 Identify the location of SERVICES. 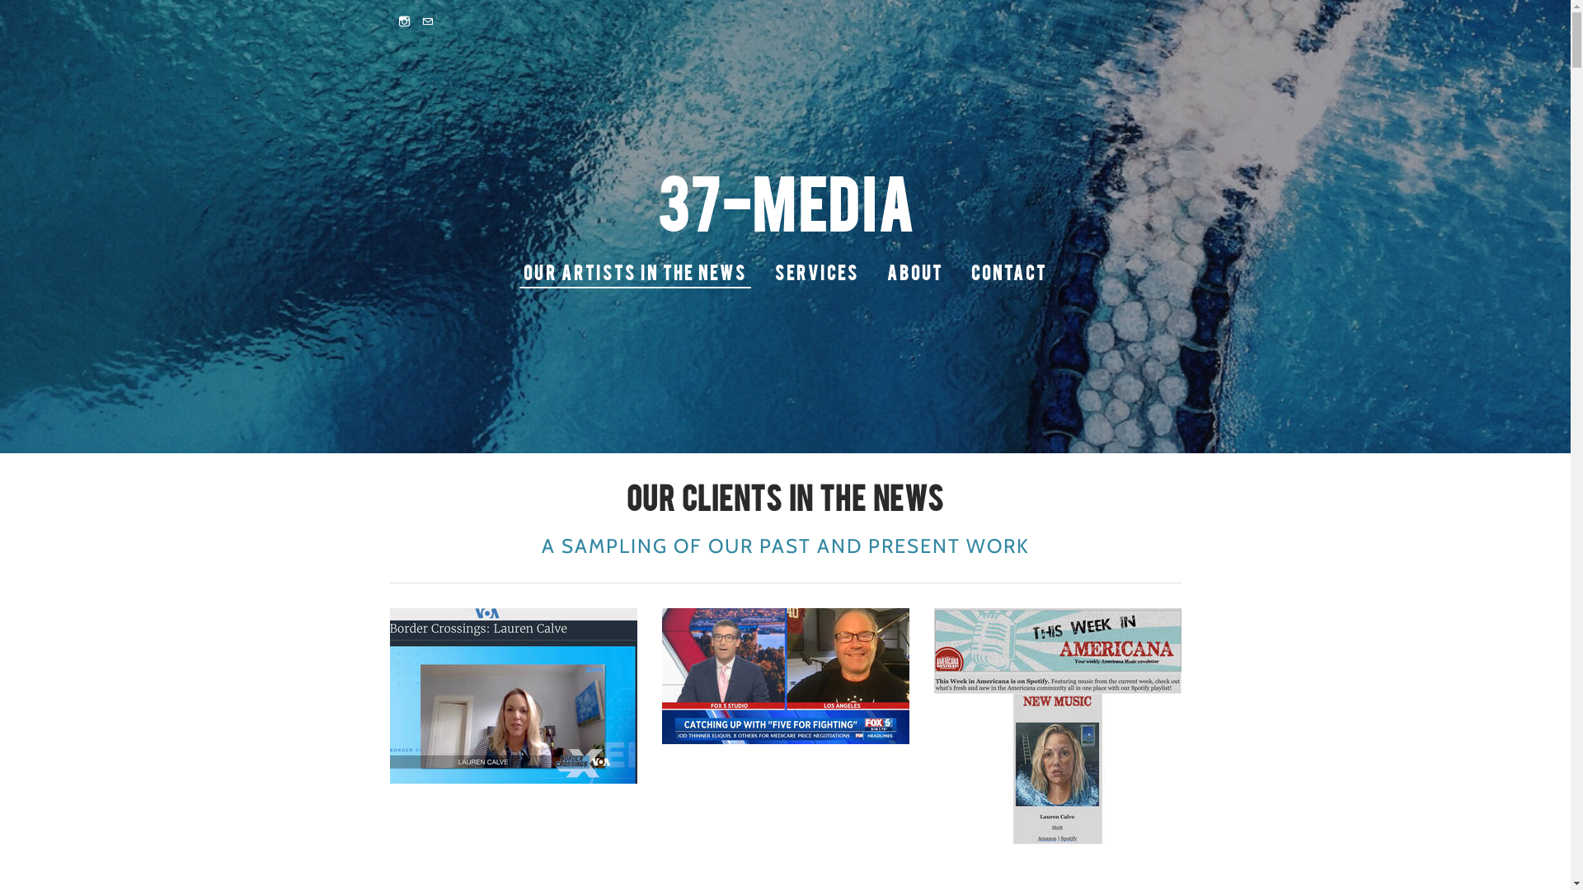
(817, 272).